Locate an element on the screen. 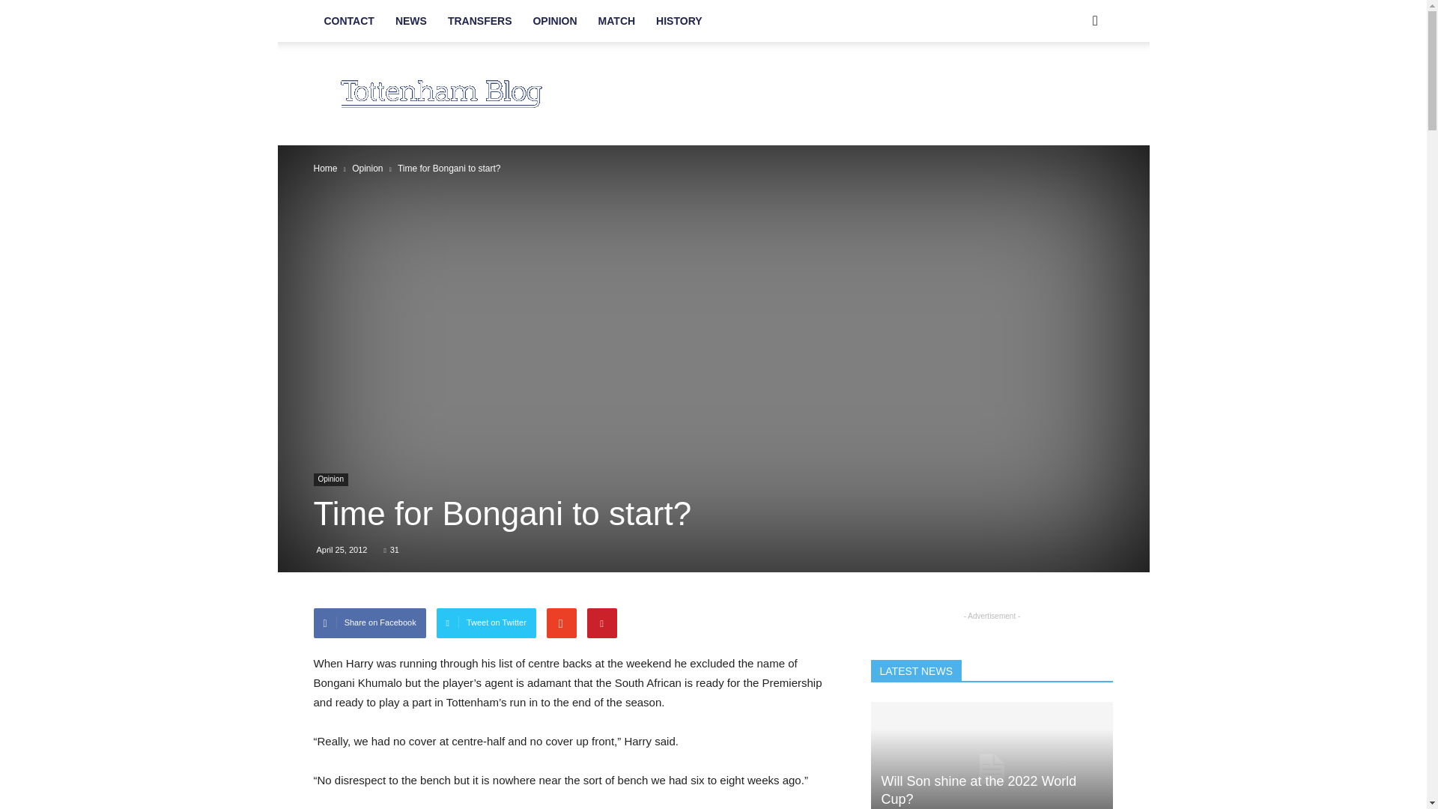  Opinion is located at coordinates (367, 169).